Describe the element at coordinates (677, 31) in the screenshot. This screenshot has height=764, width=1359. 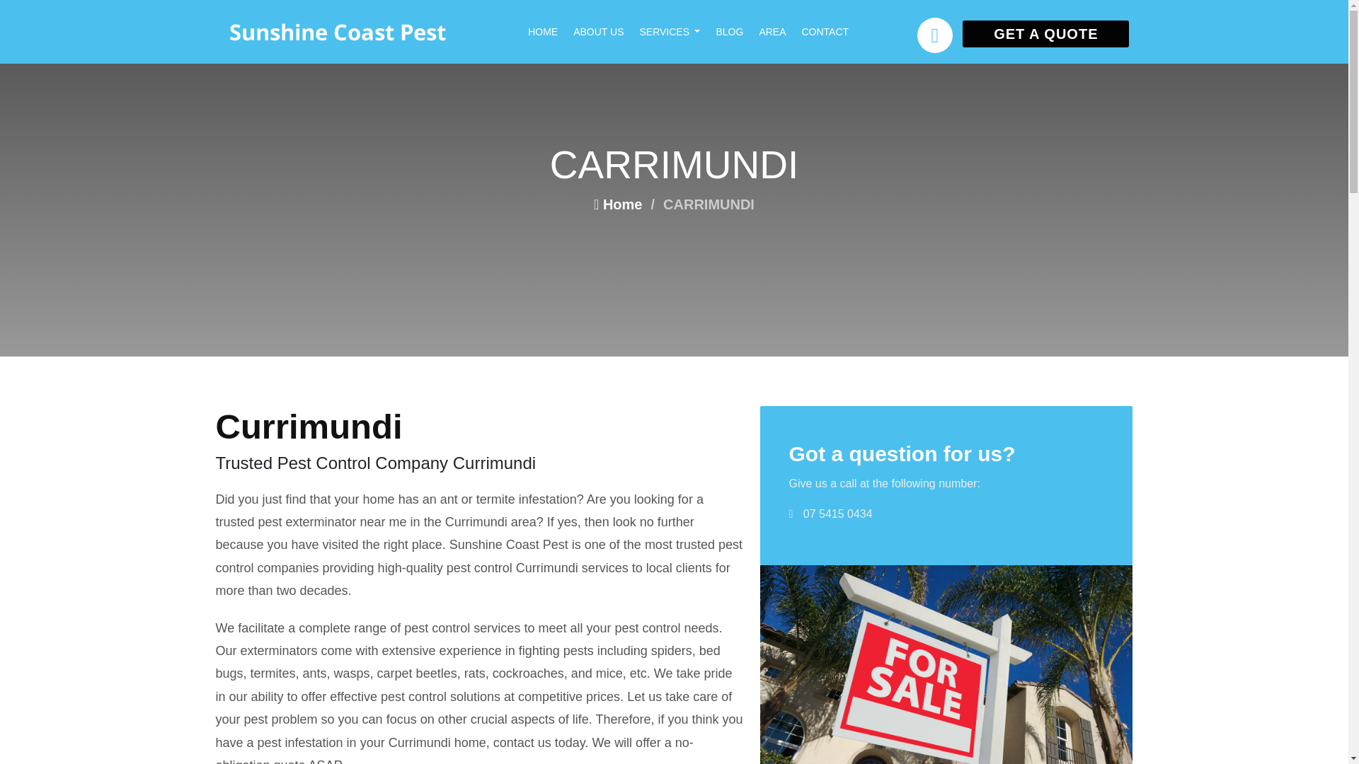
I see `SERVICES` at that location.